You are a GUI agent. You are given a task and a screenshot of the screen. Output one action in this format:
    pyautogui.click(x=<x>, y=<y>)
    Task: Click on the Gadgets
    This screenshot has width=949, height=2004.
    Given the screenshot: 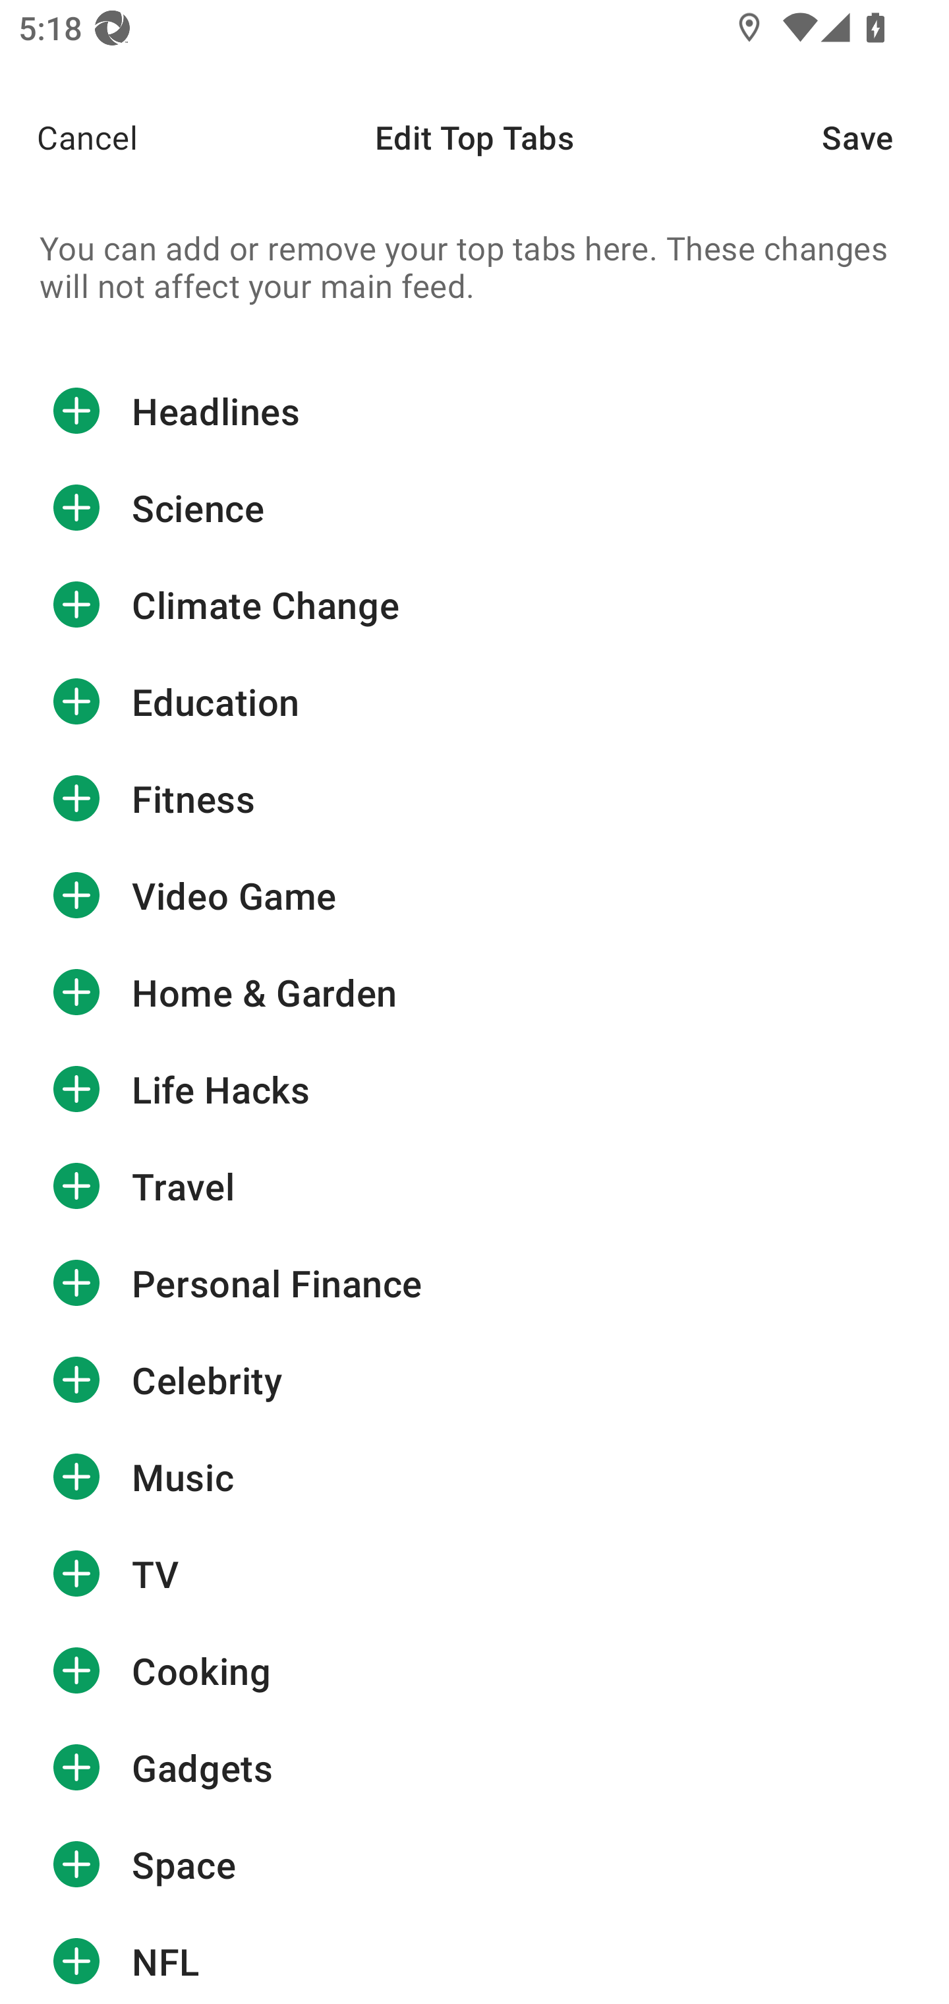 What is the action you would take?
    pyautogui.click(x=474, y=1767)
    